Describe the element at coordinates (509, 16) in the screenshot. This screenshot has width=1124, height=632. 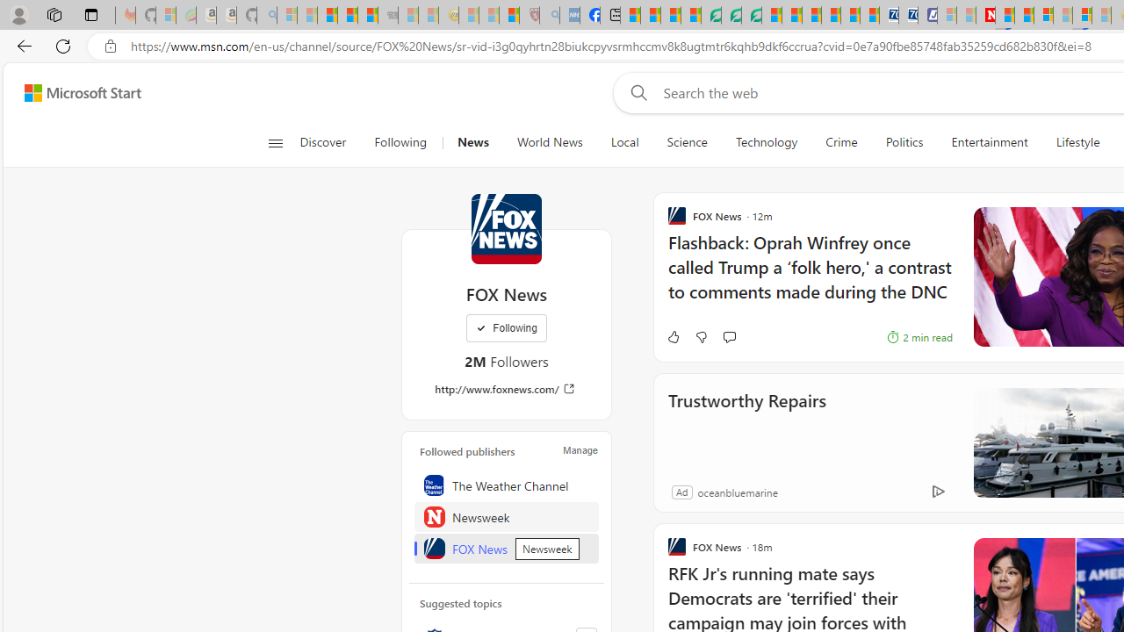
I see `Local - MSN` at that location.